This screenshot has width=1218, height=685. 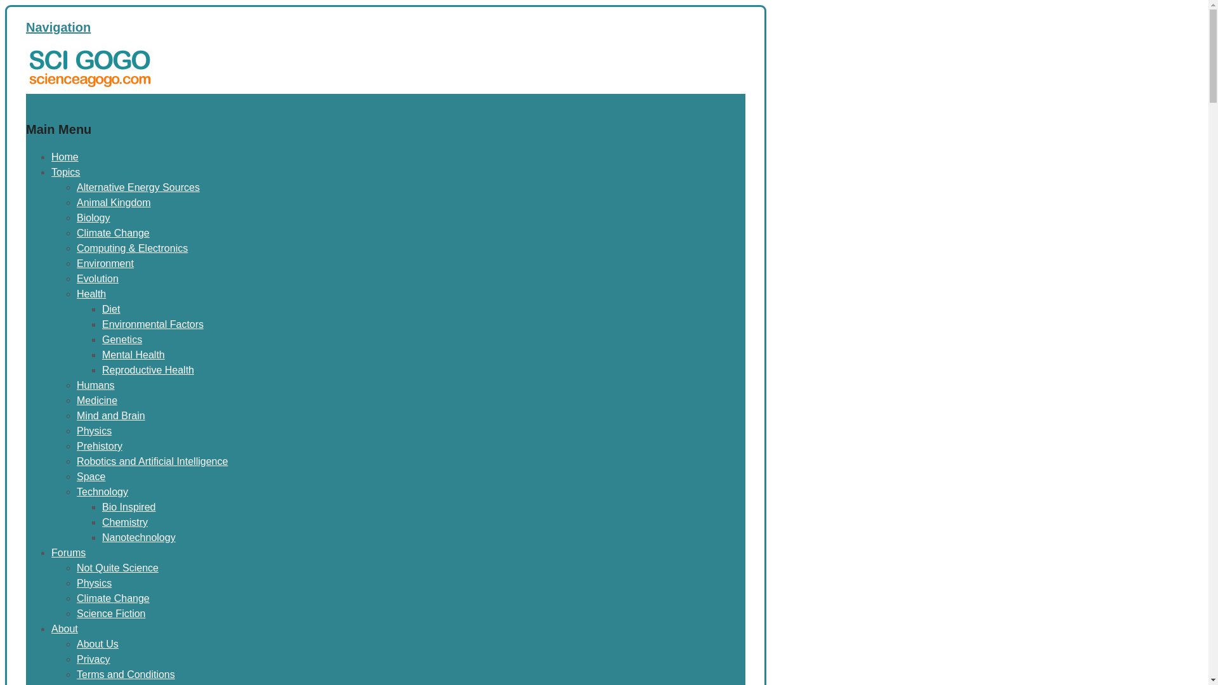 I want to click on Genetics, so click(x=122, y=340).